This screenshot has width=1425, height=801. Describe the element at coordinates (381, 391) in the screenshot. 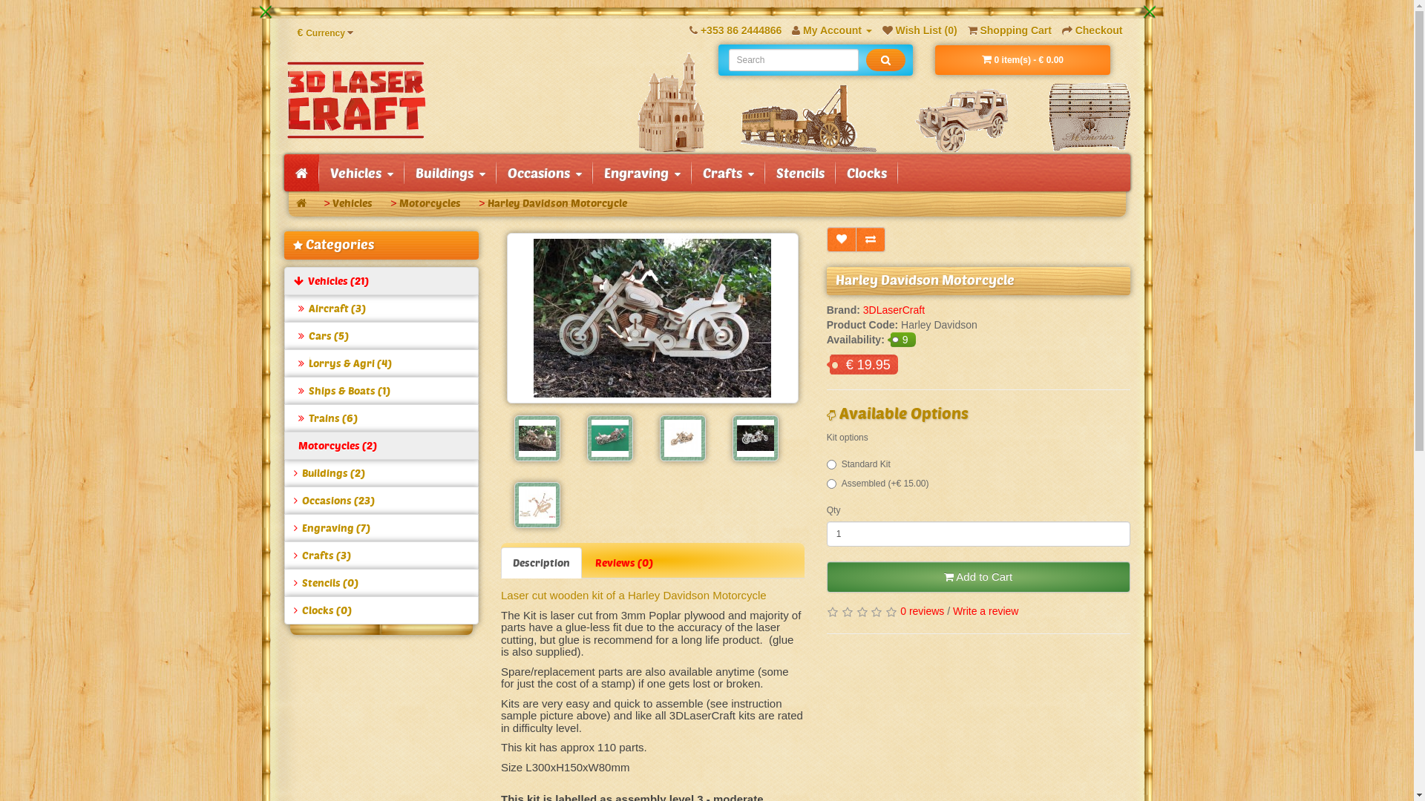

I see `    Ships & Boats (1)` at that location.